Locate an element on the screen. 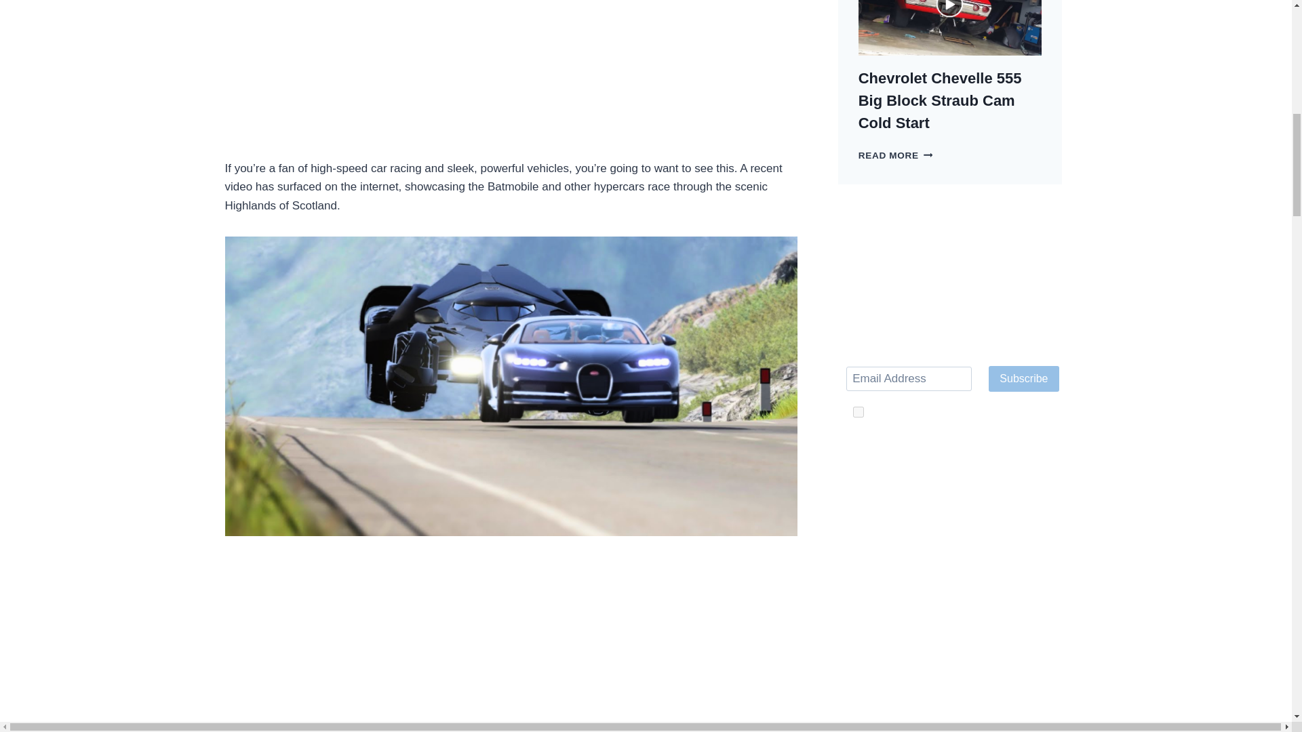  1 is located at coordinates (859, 412).